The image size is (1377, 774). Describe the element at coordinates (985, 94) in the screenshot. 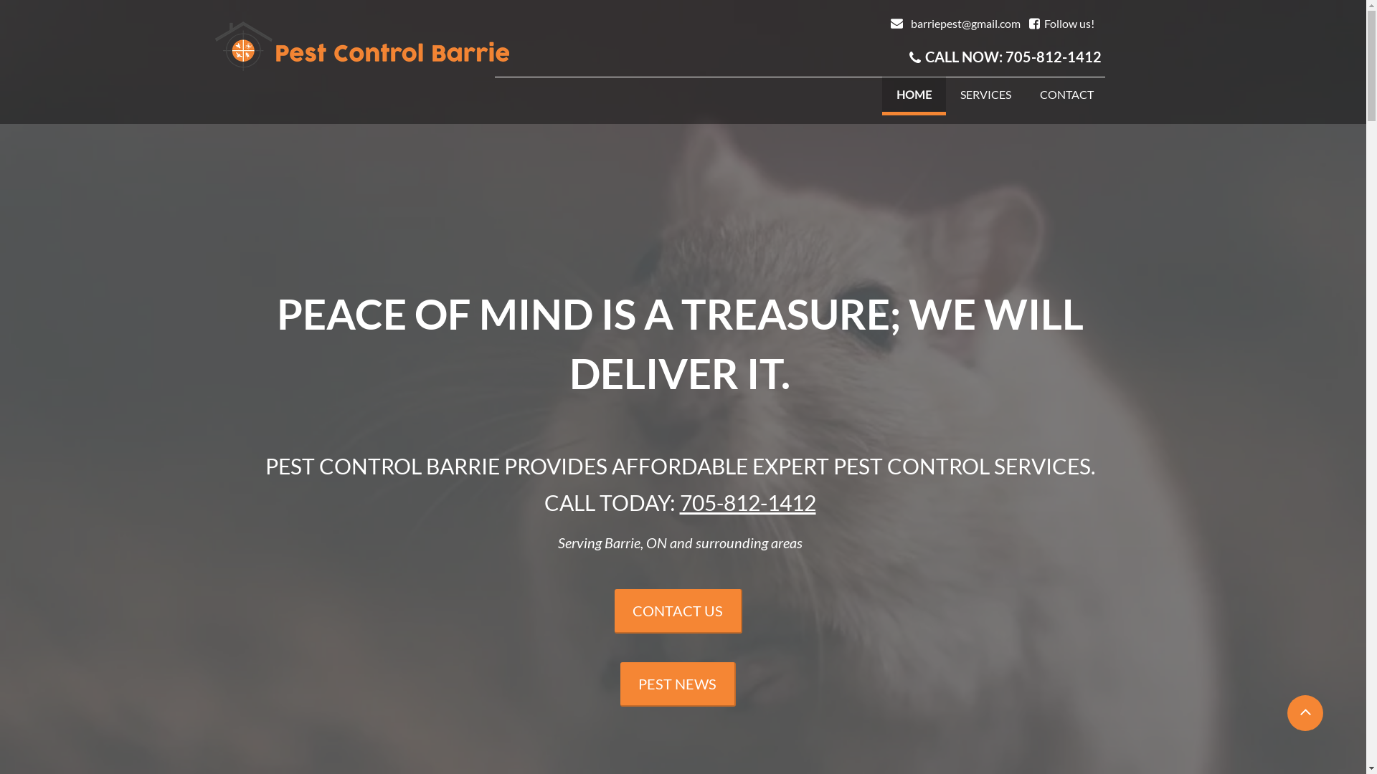

I see `SERVICES` at that location.